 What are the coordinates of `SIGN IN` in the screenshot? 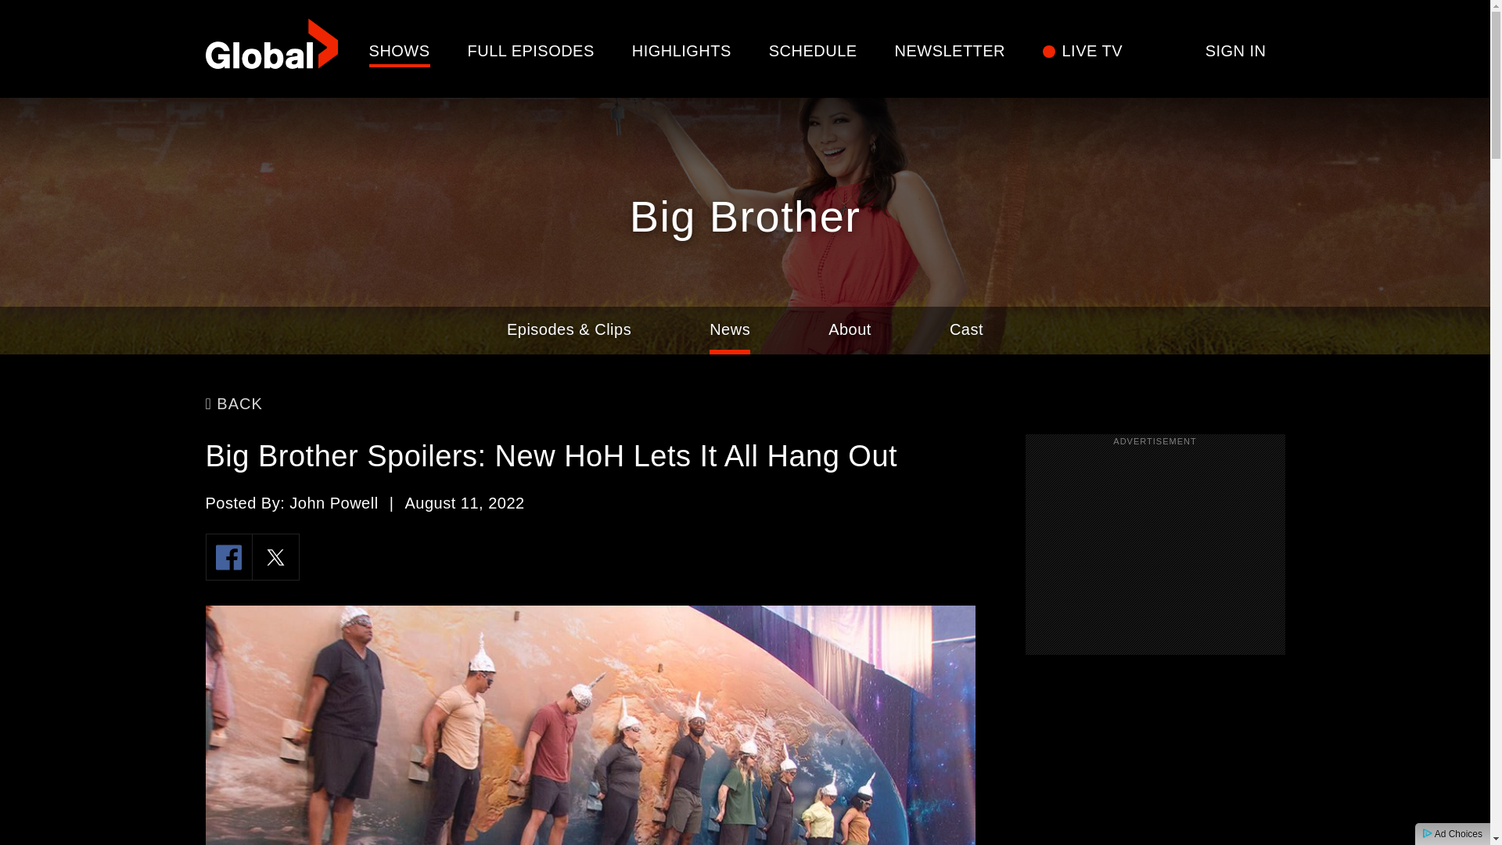 It's located at (1236, 50).